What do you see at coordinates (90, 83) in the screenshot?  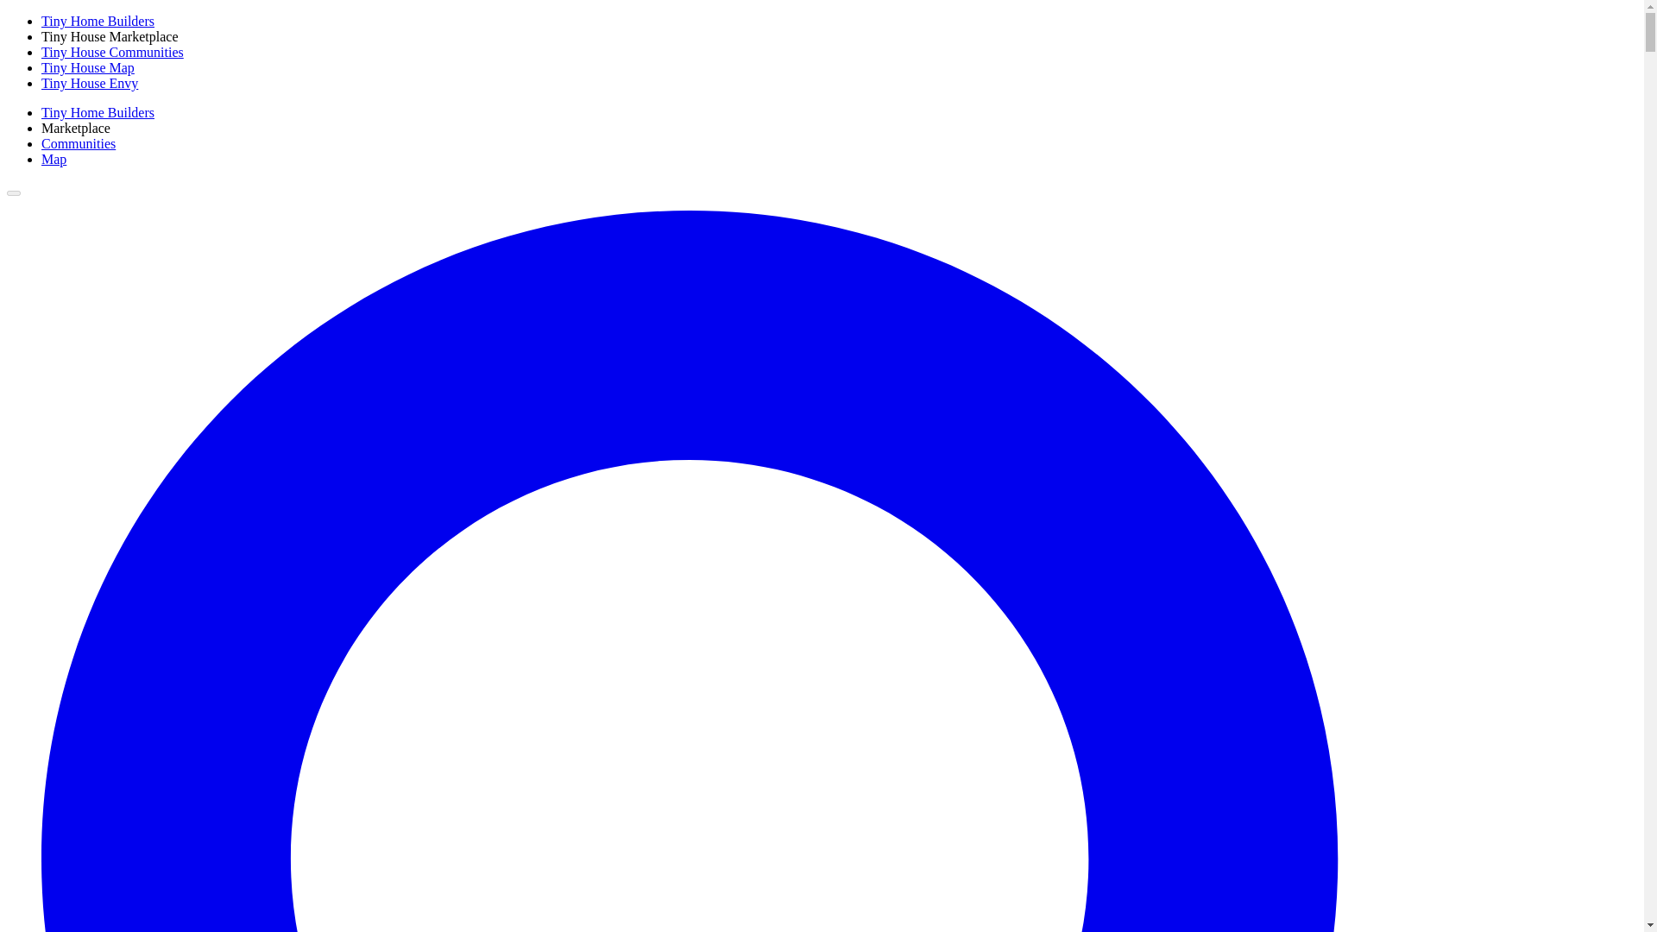 I see `Tiny House Envy` at bounding box center [90, 83].